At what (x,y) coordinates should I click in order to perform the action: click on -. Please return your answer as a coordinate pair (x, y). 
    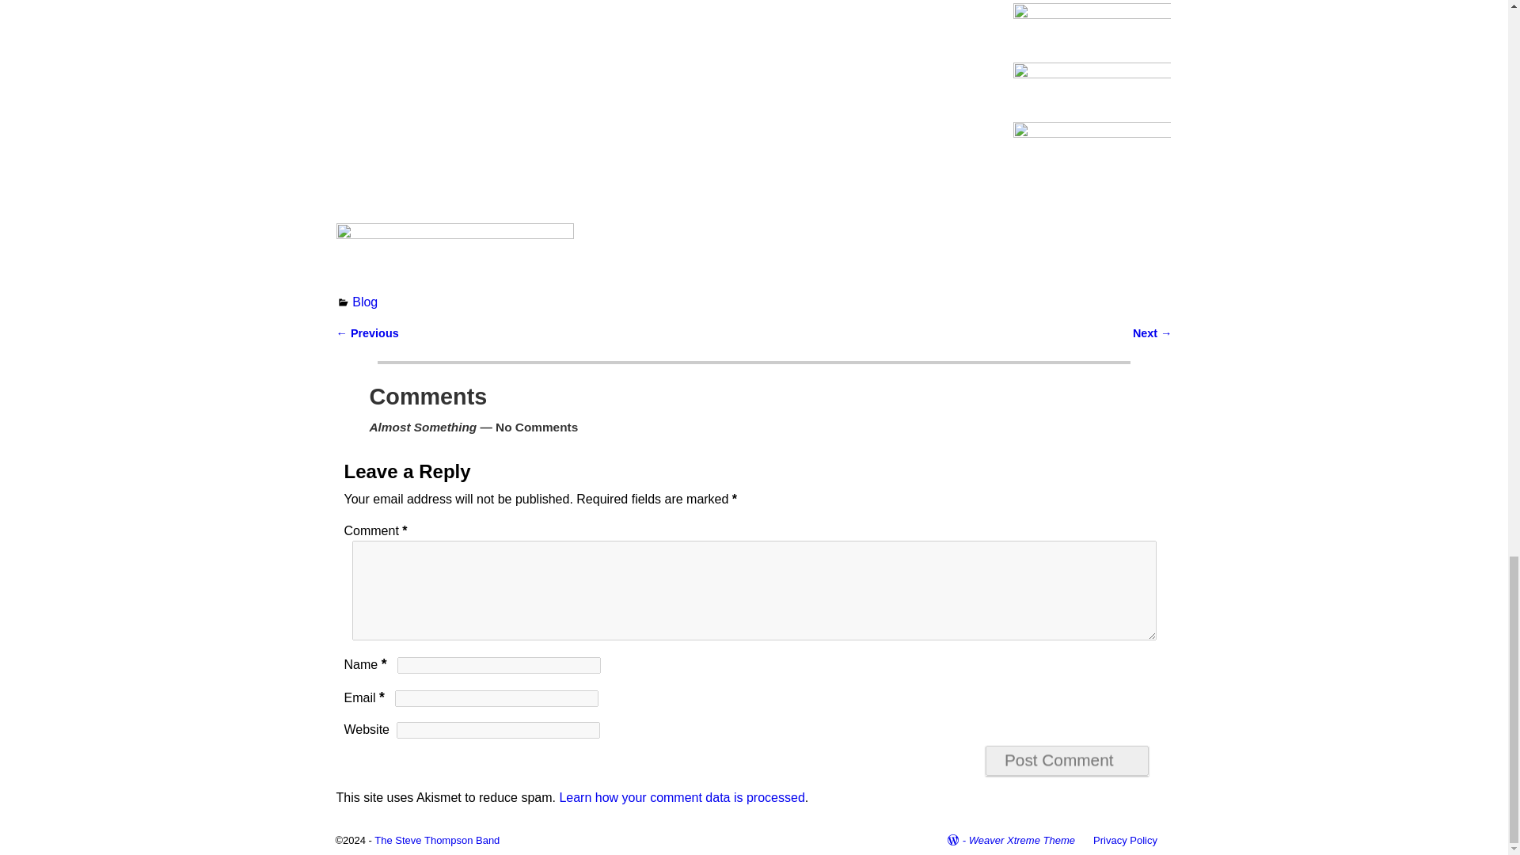
    Looking at the image, I should click on (958, 841).